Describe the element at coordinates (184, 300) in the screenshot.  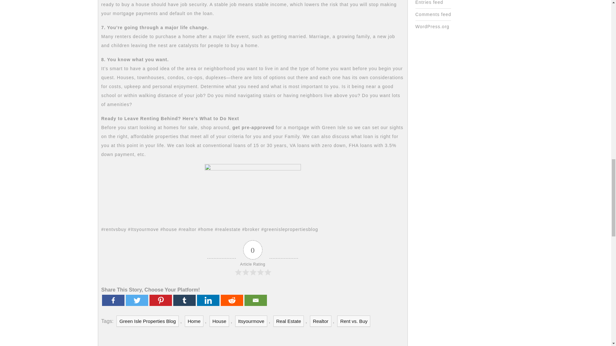
I see `Tumblr` at that location.